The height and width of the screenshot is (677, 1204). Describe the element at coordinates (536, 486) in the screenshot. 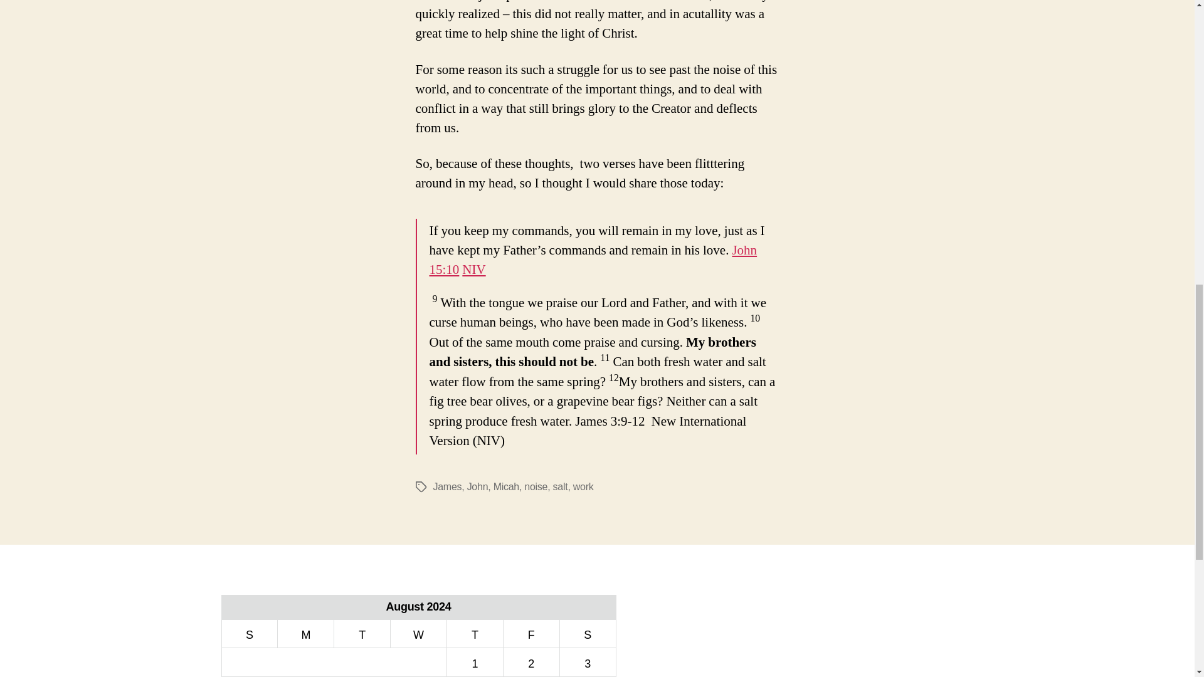

I see `noise` at that location.